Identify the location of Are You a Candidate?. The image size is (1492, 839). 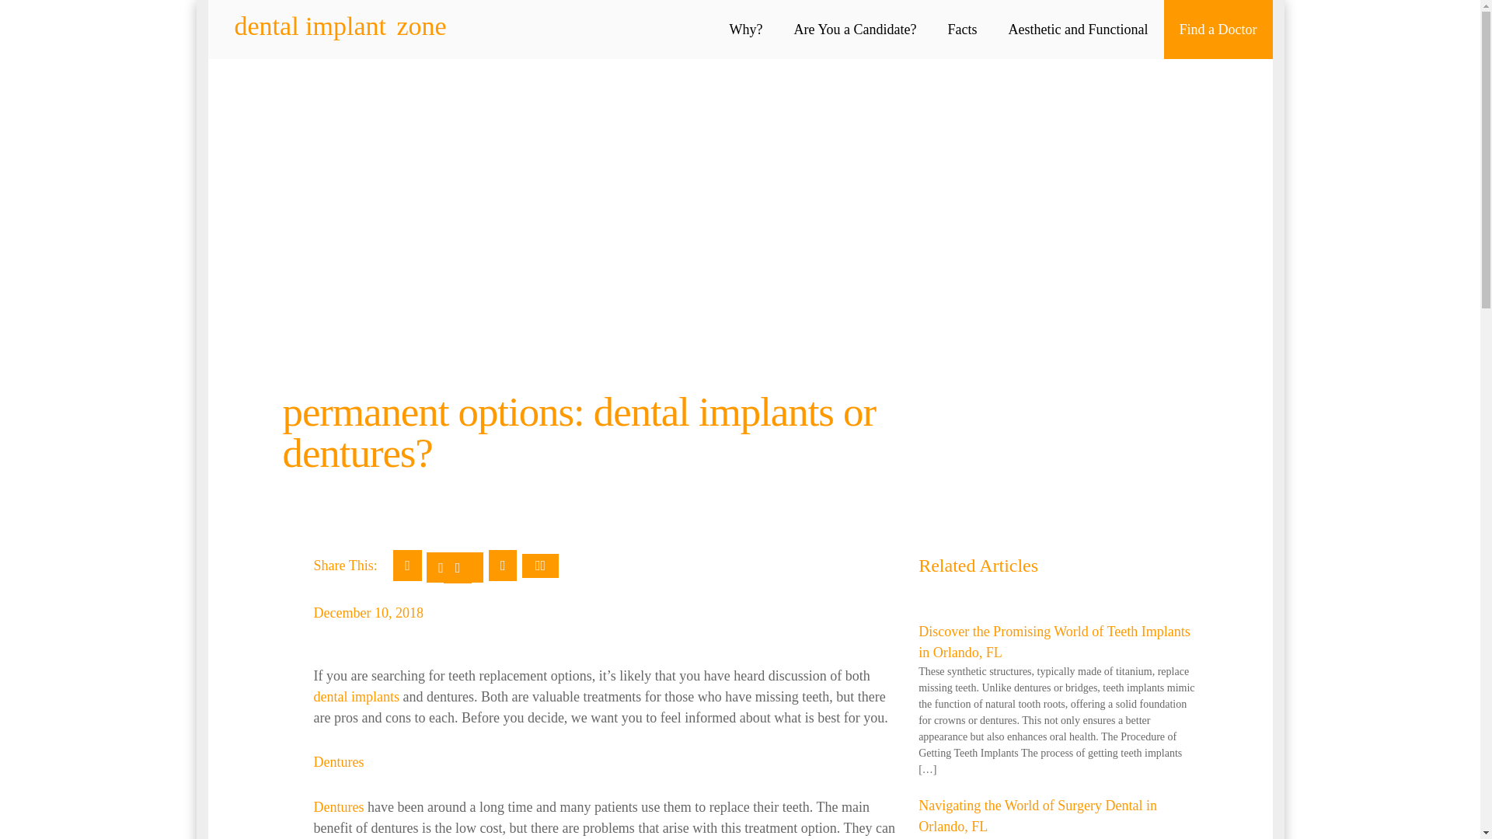
(856, 30).